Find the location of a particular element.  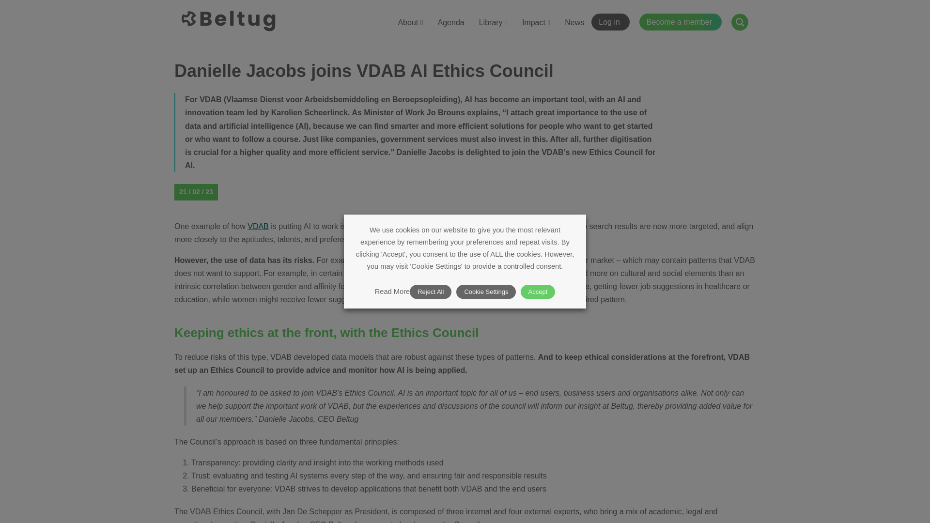

Agenda is located at coordinates (450, 22).